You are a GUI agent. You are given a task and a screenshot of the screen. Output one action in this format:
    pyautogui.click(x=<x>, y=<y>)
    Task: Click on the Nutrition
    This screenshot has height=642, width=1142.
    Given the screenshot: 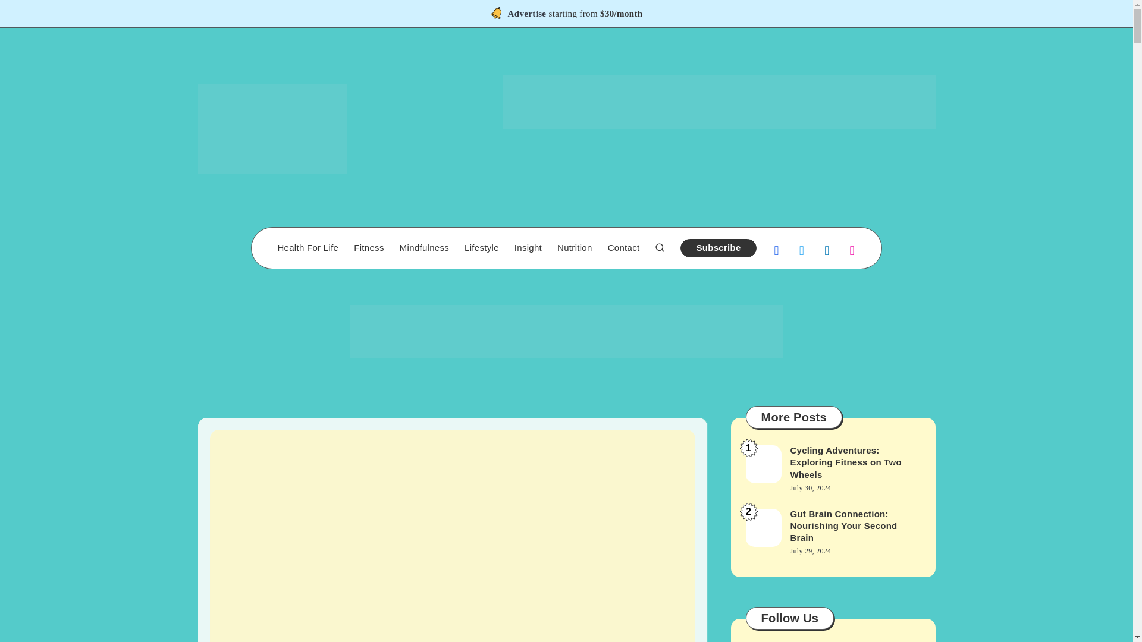 What is the action you would take?
    pyautogui.click(x=575, y=248)
    